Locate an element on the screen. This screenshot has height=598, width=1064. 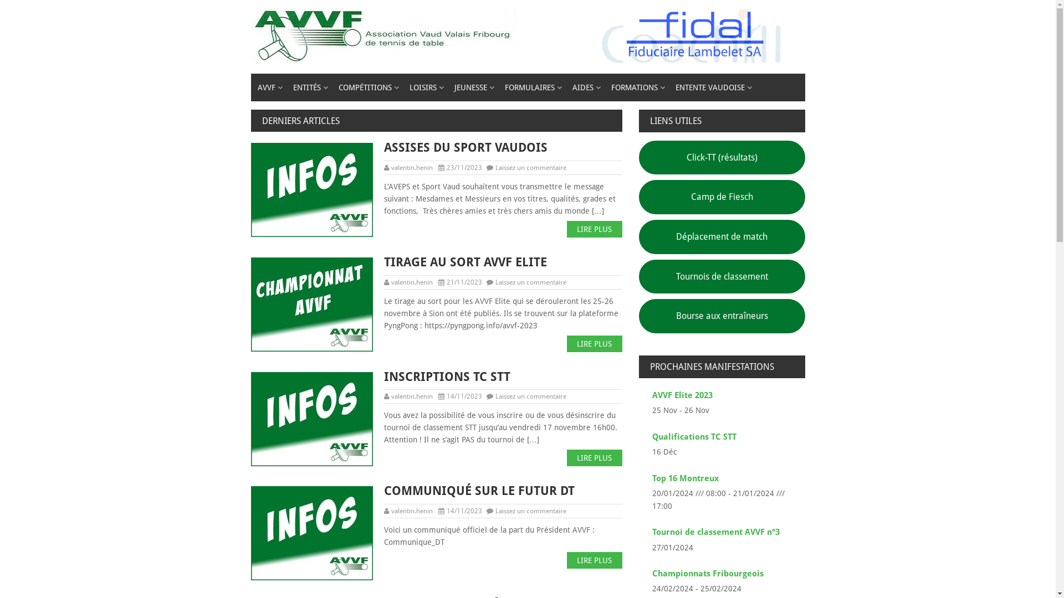
Passer au contenu is located at coordinates (0, 0).